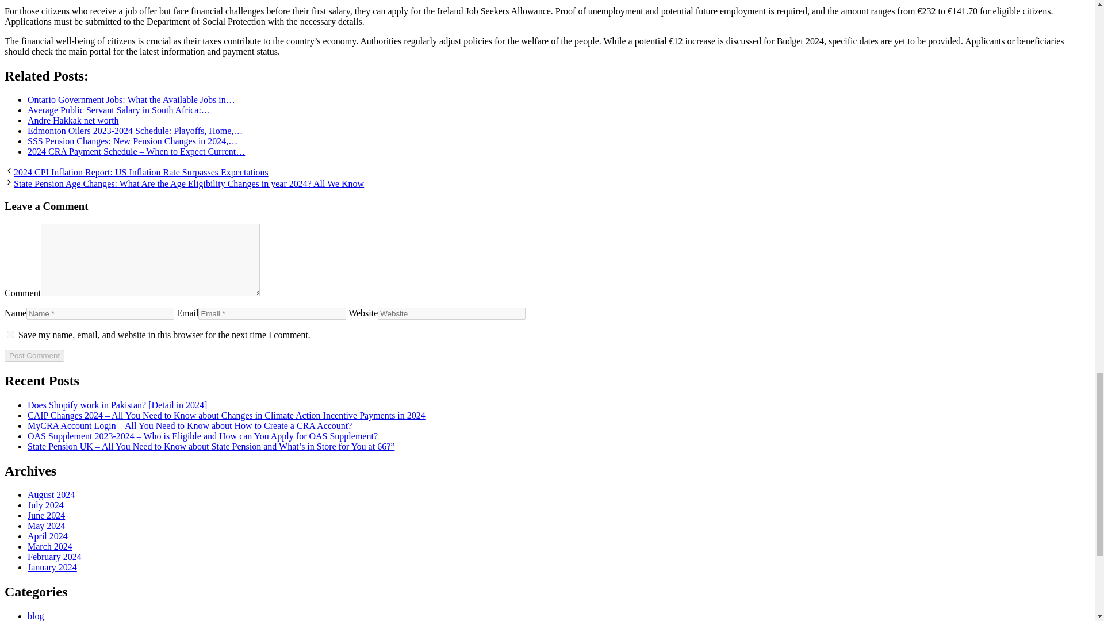 This screenshot has width=1104, height=621. Describe the element at coordinates (10, 333) in the screenshot. I see `yes` at that location.